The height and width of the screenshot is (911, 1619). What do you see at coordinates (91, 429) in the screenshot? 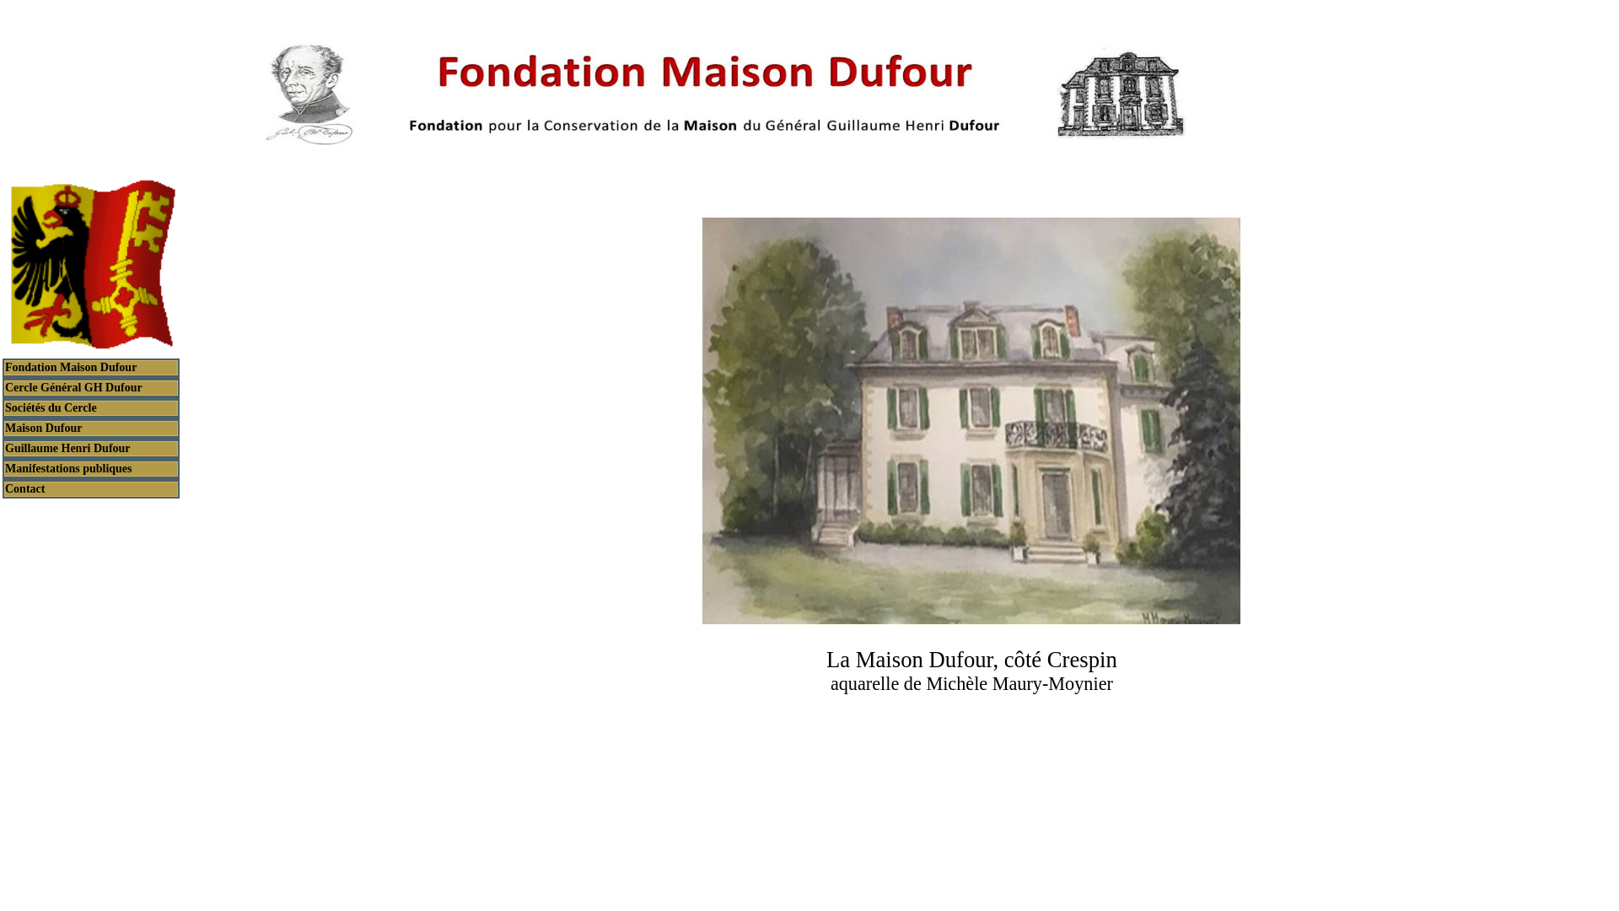
I see `Maison Dufour` at bounding box center [91, 429].